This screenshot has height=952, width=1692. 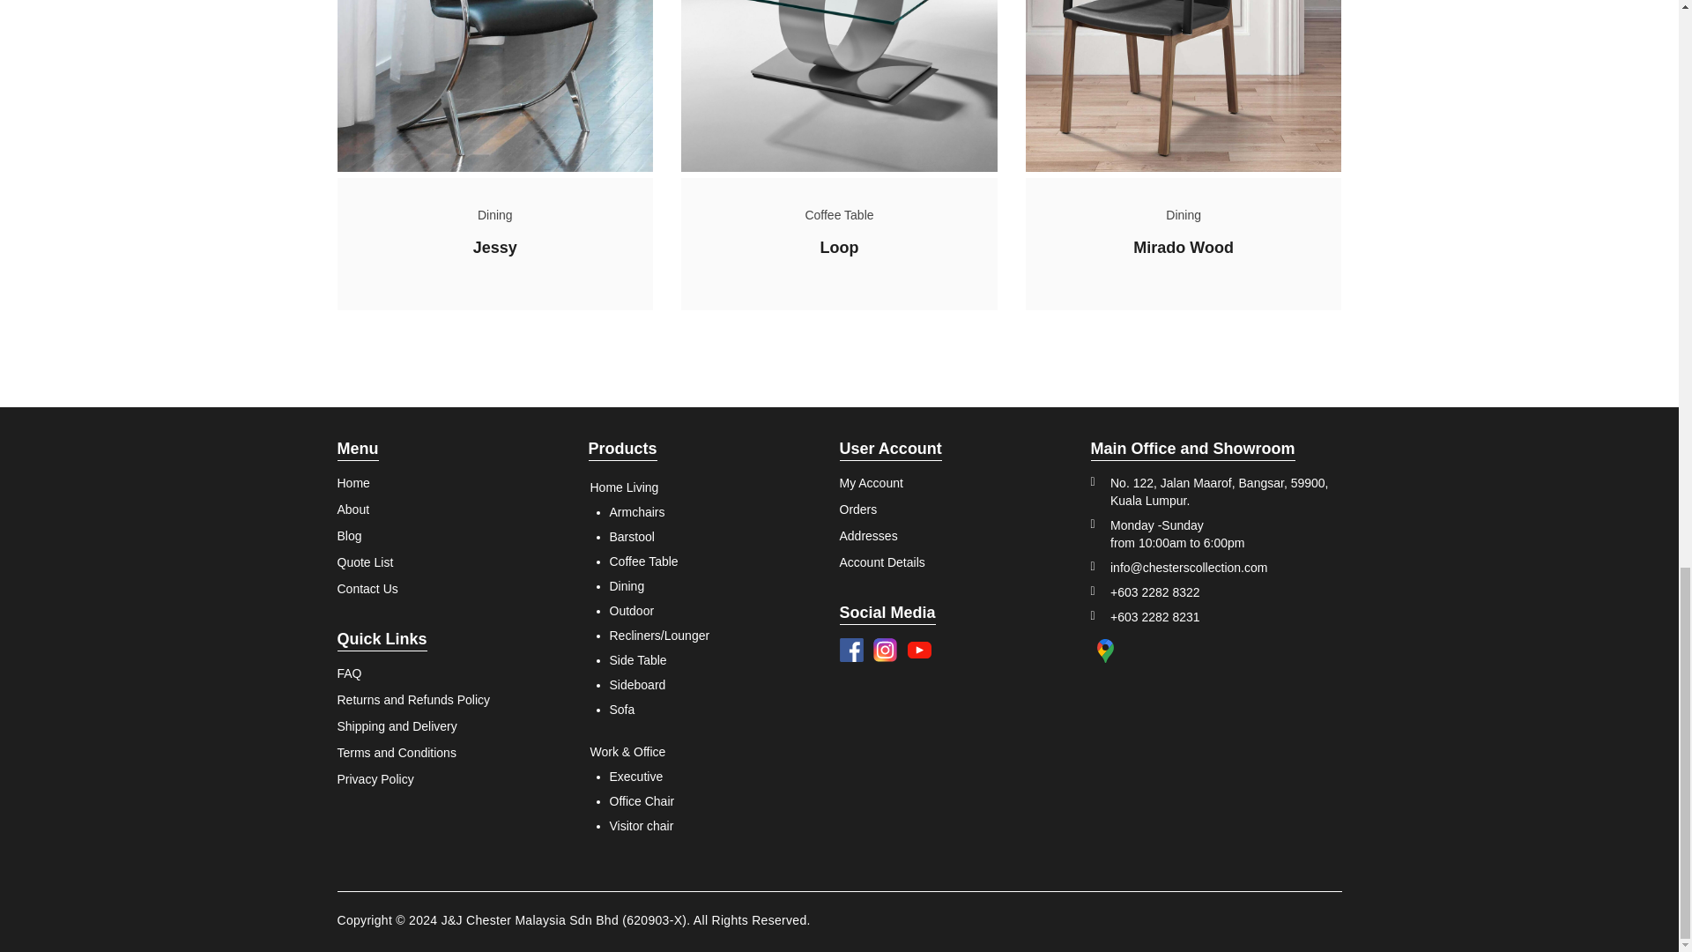 What do you see at coordinates (367, 483) in the screenshot?
I see `Home` at bounding box center [367, 483].